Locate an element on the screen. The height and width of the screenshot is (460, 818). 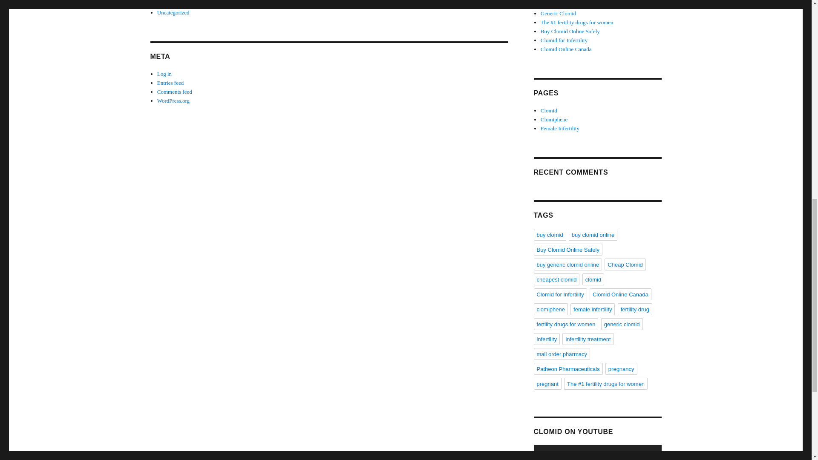
female infertility is located at coordinates (592, 309).